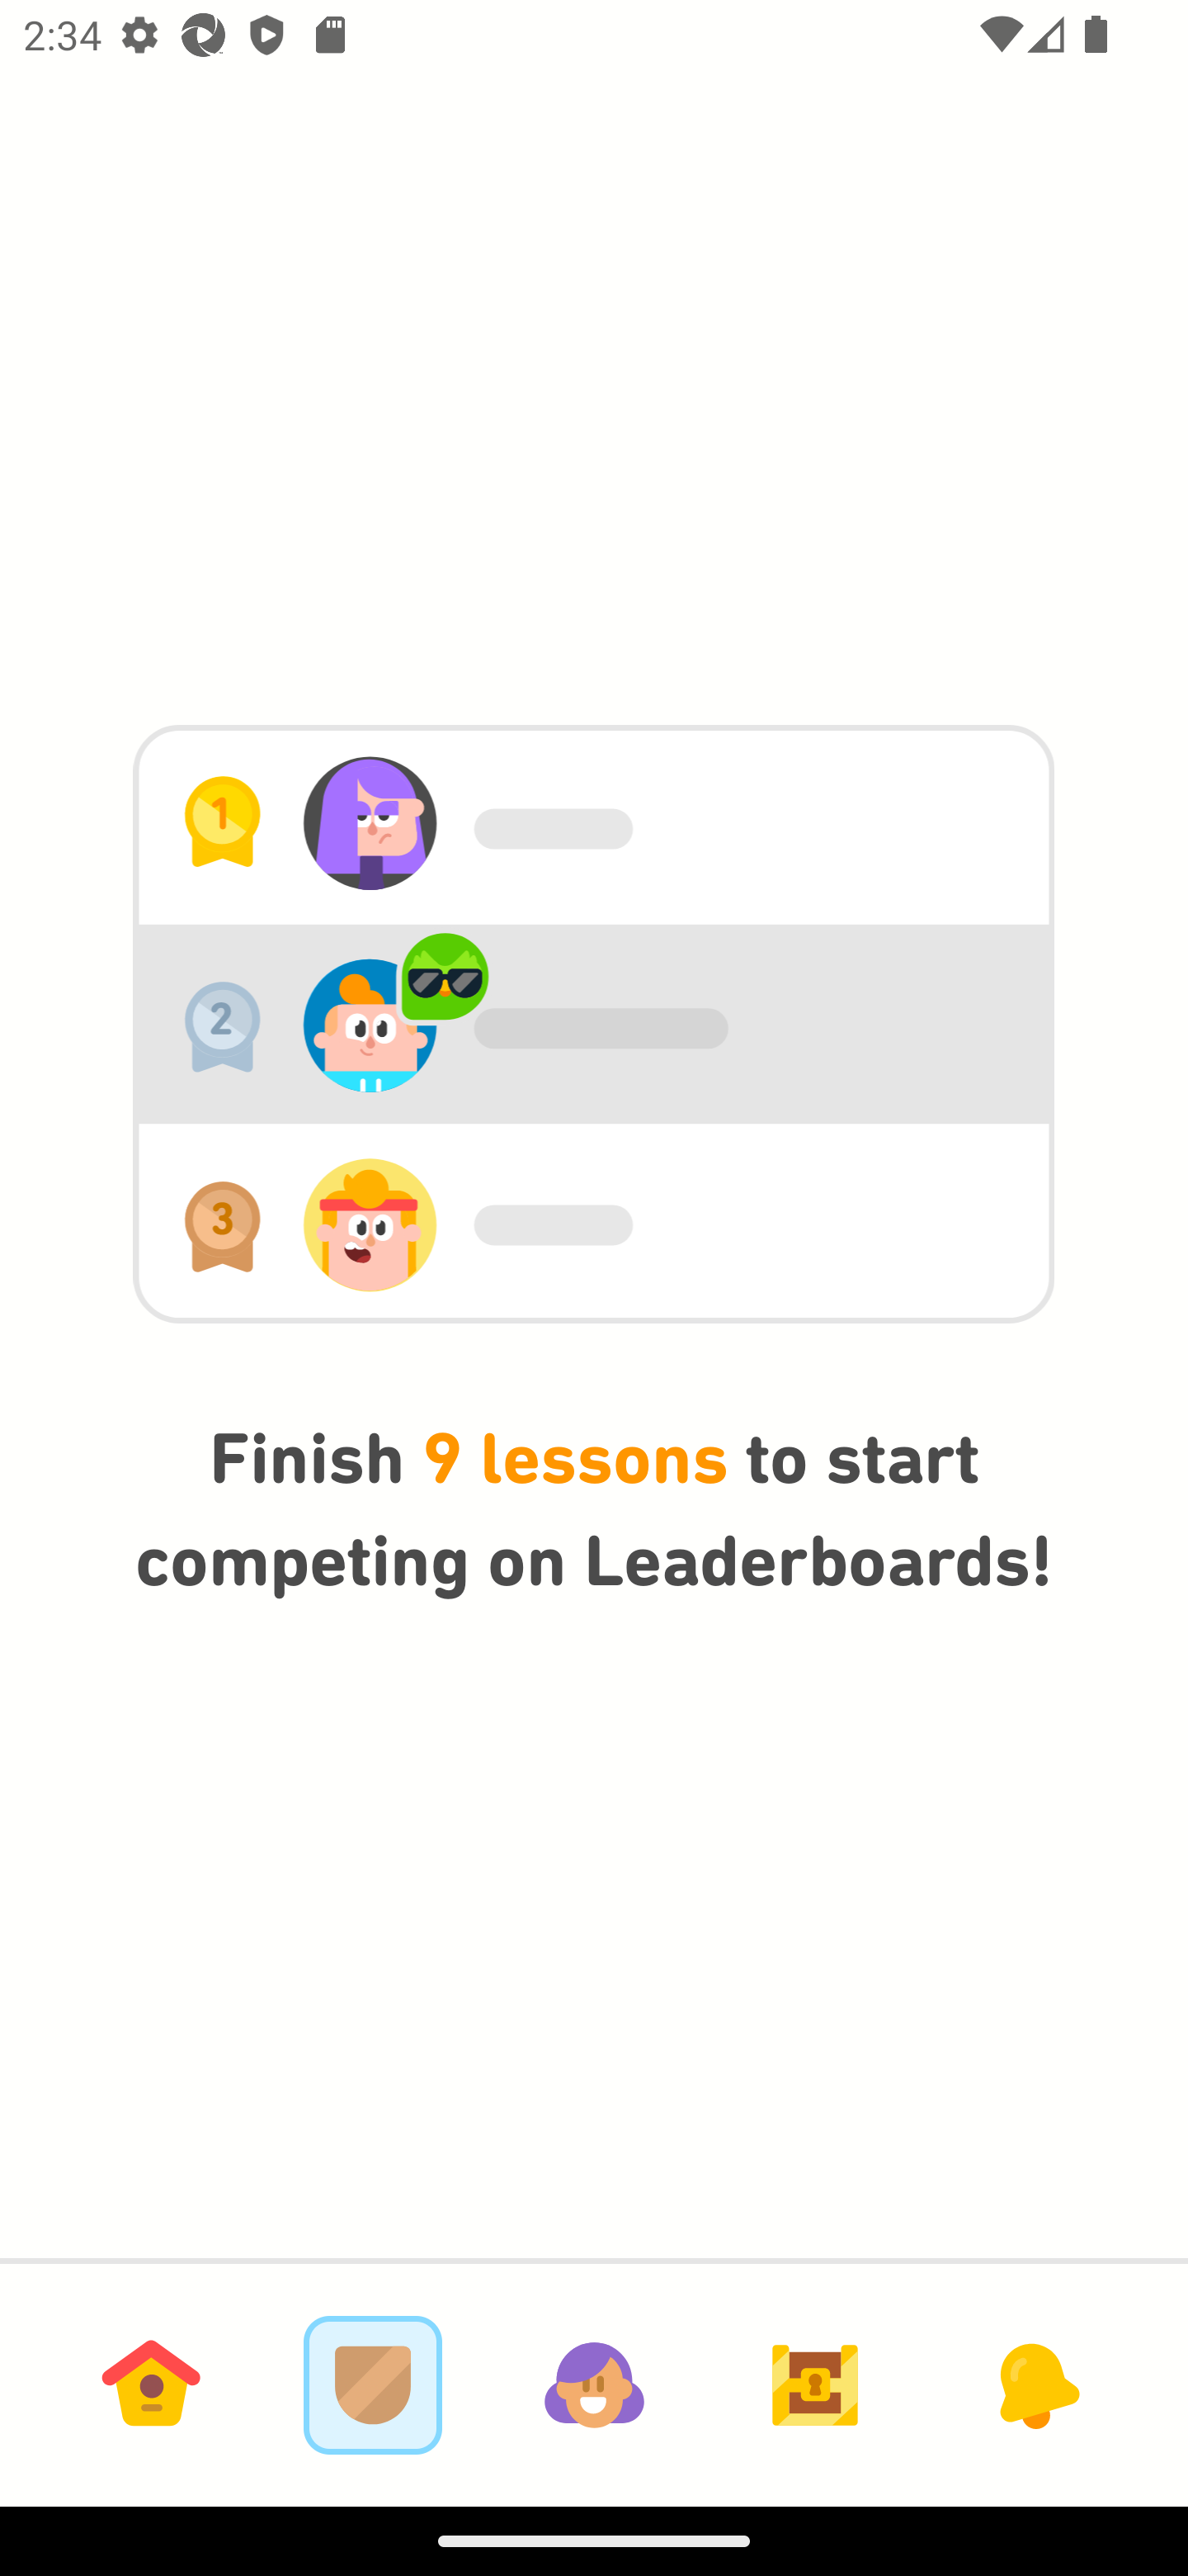 The width and height of the screenshot is (1188, 2576). I want to click on News Tab, so click(1036, 2384).